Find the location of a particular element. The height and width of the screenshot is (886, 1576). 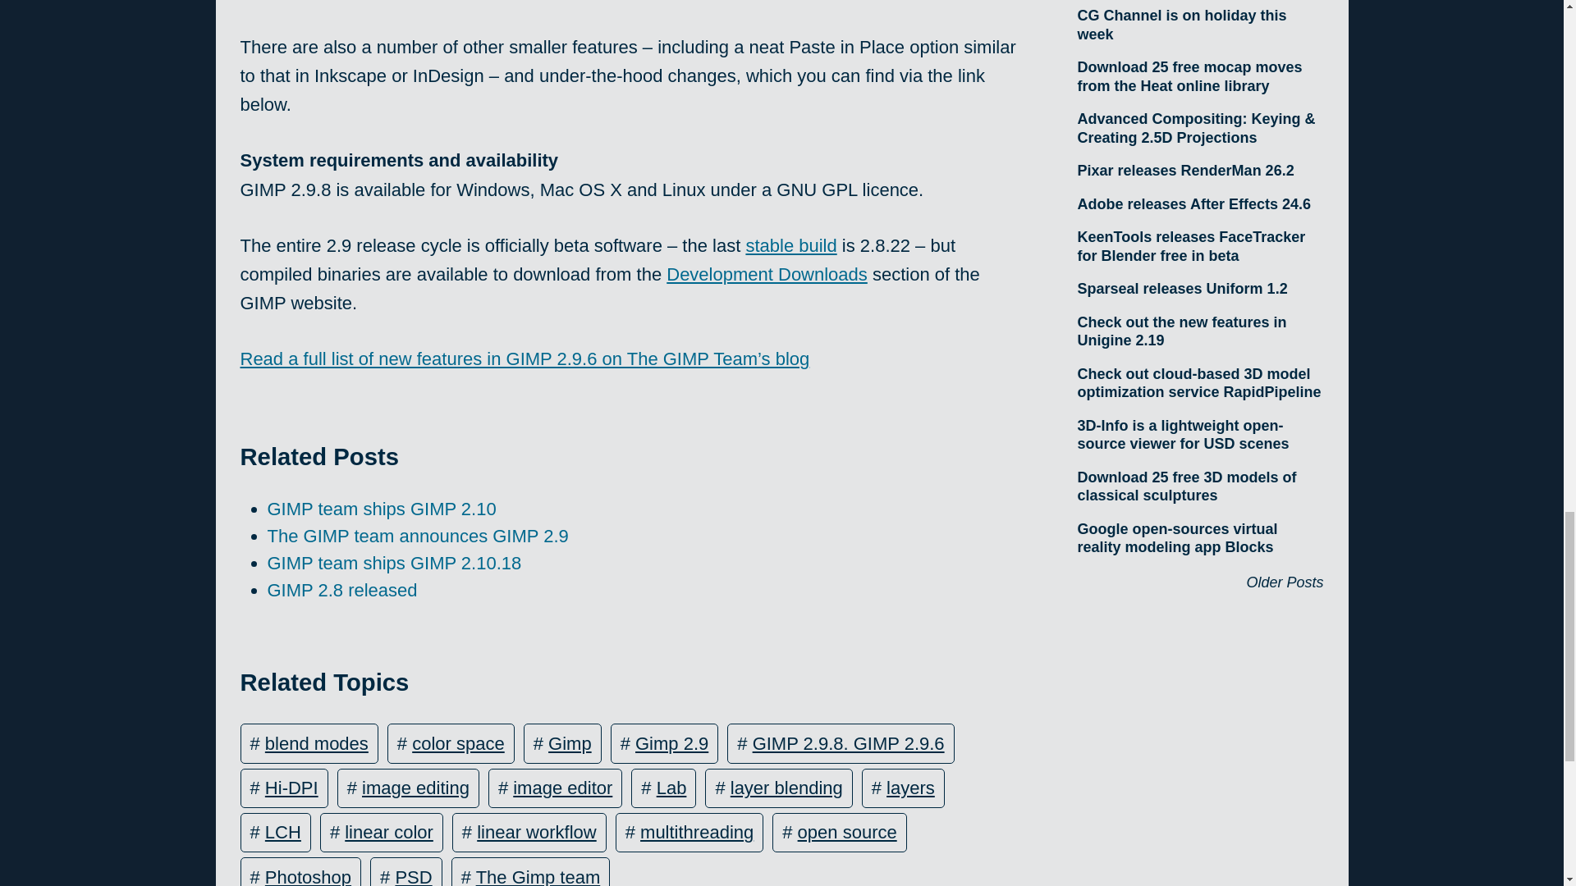

GIMP team ships GIMP 2.10 is located at coordinates (382, 509).